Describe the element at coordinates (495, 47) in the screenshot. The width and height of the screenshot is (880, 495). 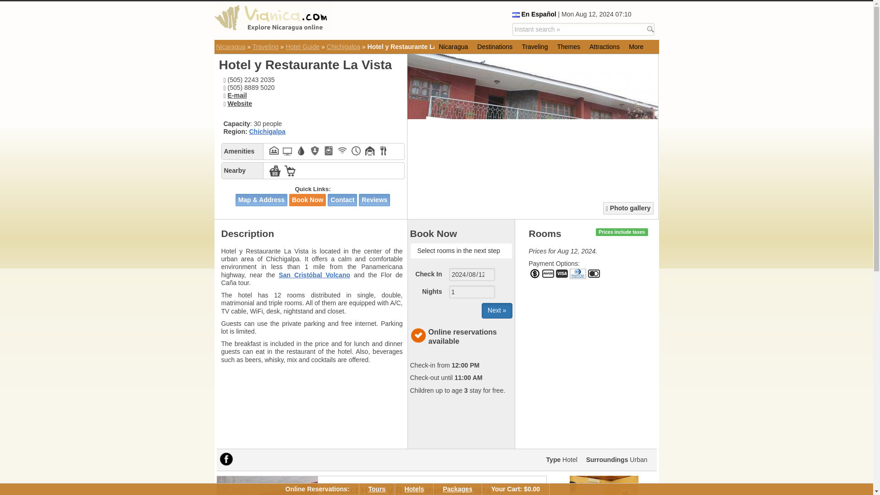
I see `Destinations` at that location.